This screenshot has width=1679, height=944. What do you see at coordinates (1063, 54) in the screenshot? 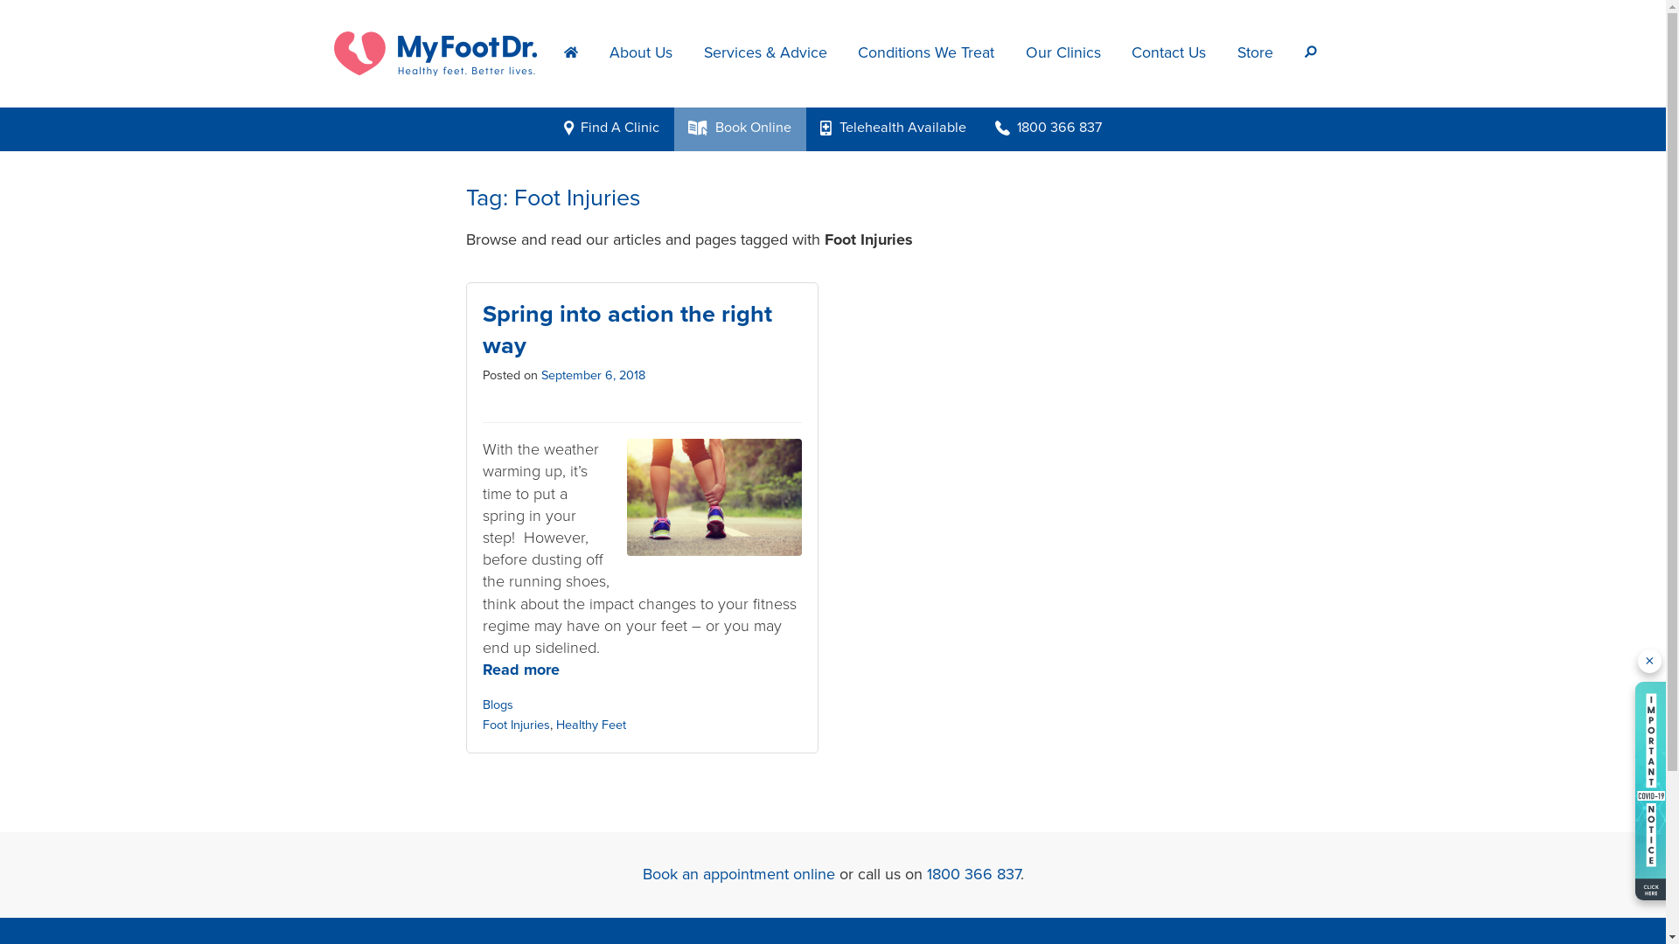
I see `Our Clinics` at bounding box center [1063, 54].